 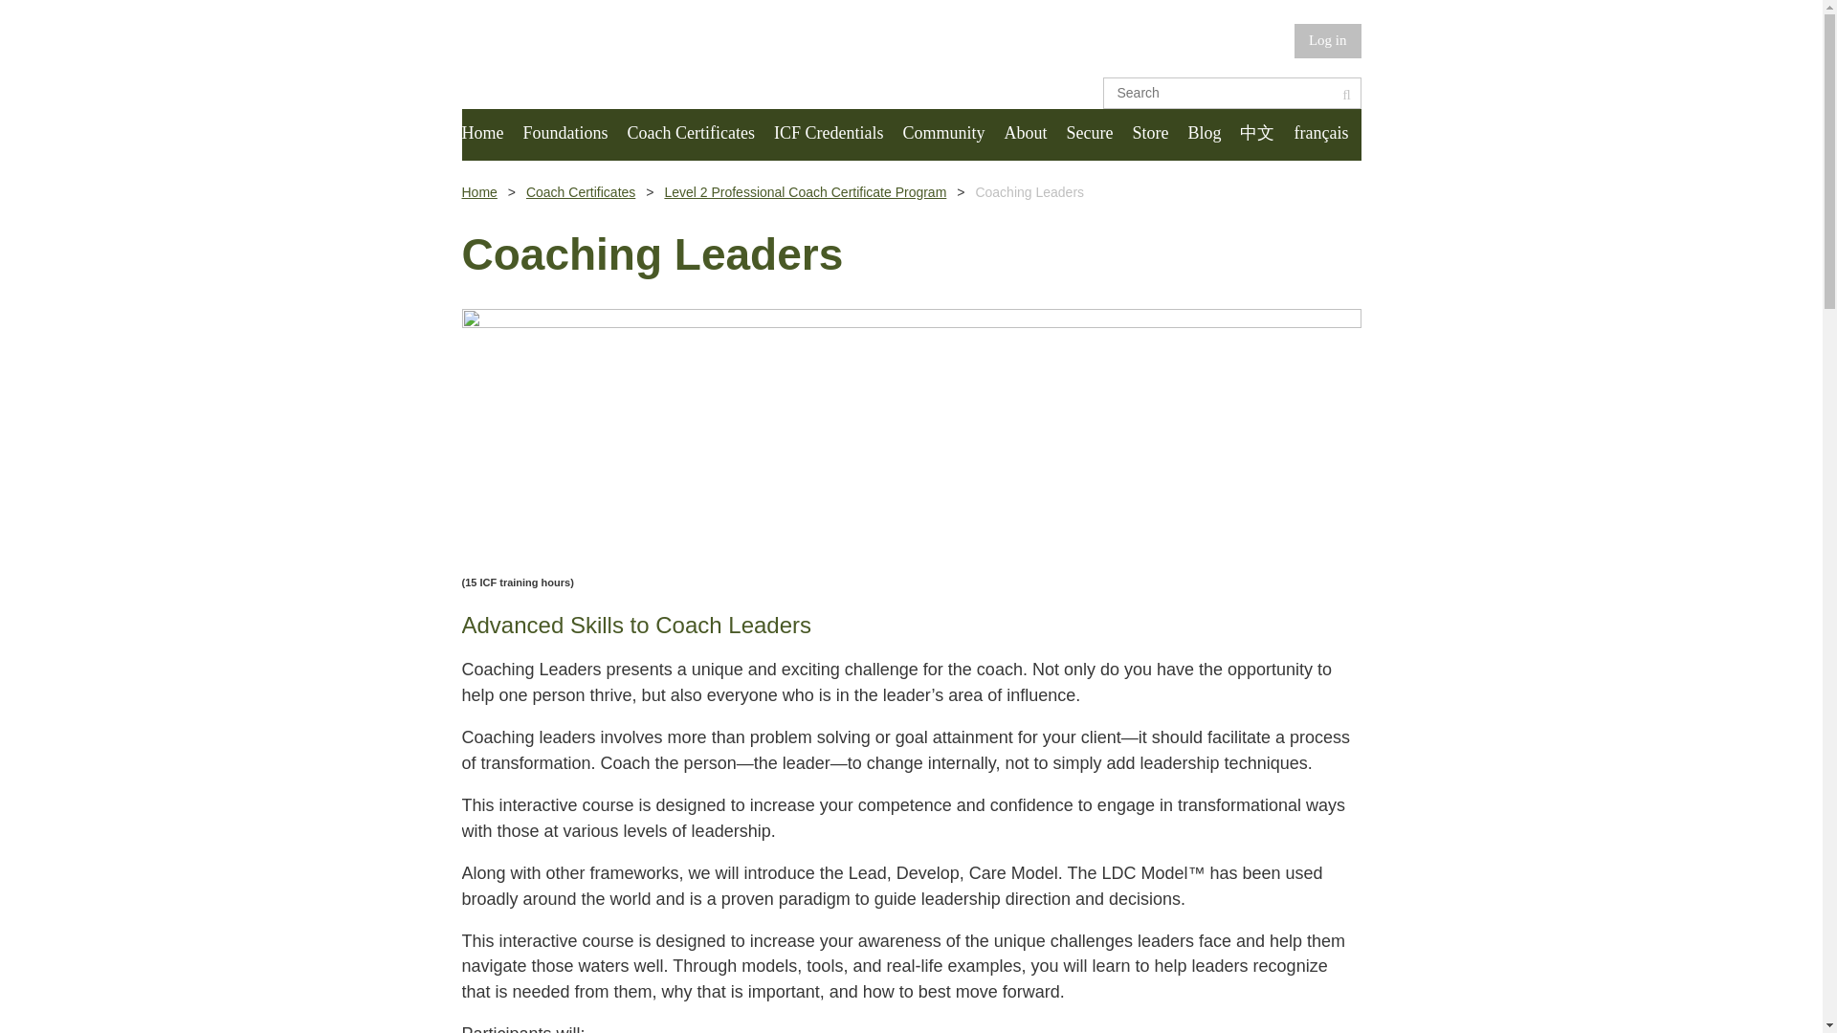 I want to click on Community, so click(x=952, y=135).